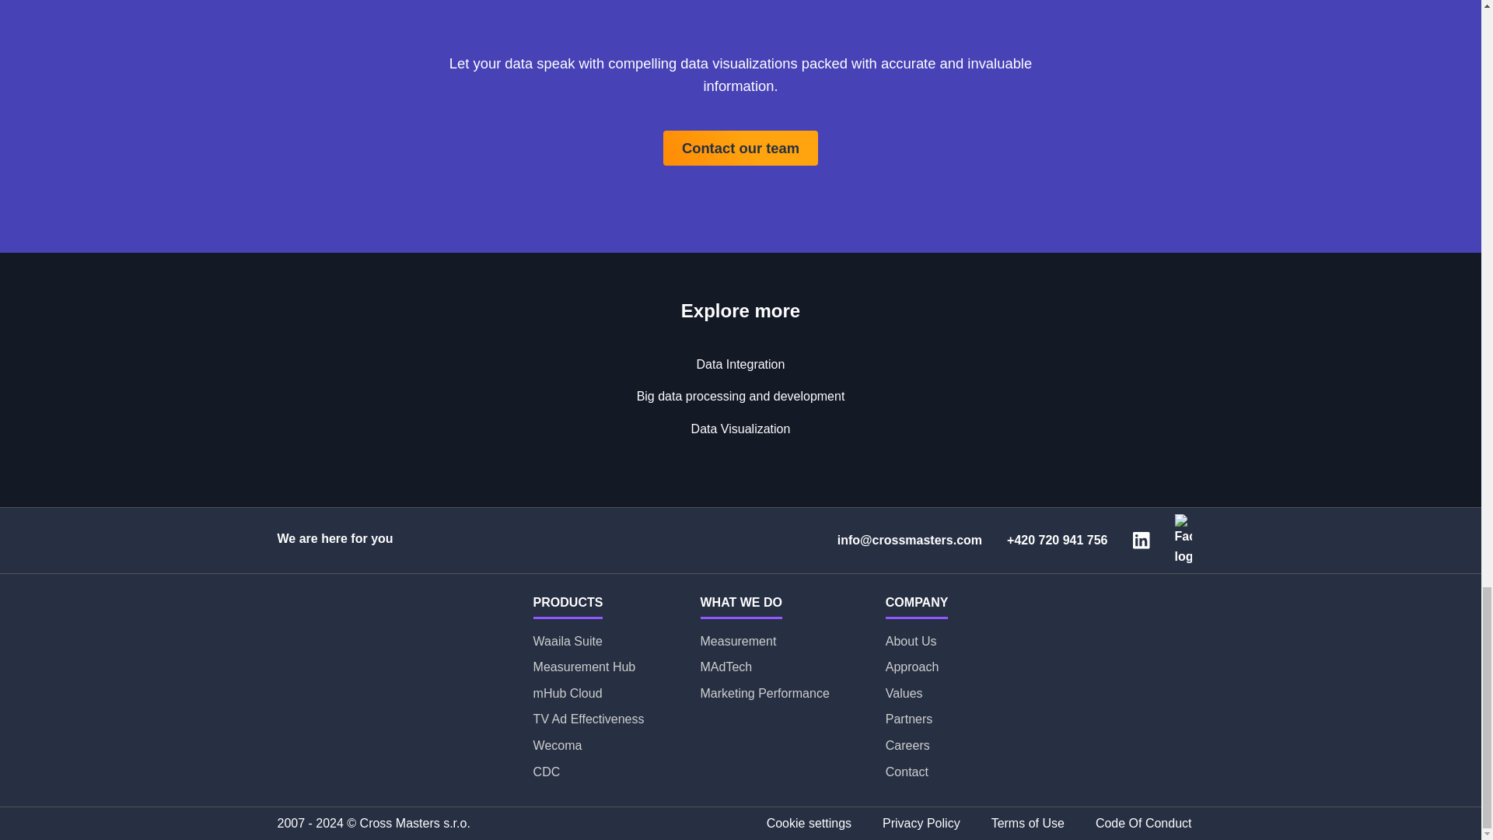  I want to click on Marketing Performance, so click(764, 694).